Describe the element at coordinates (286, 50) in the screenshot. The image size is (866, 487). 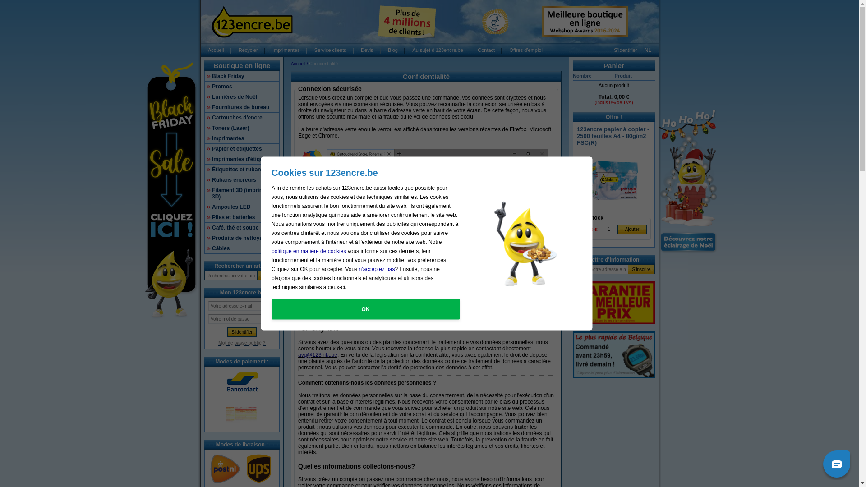
I see `Imprimantes` at that location.